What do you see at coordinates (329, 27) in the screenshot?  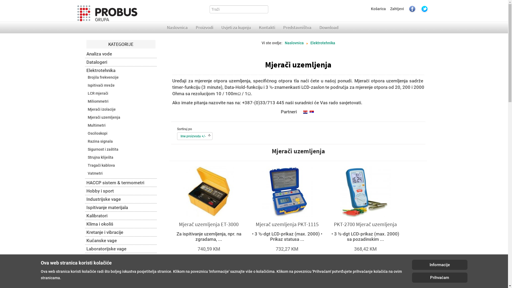 I see `Download` at bounding box center [329, 27].